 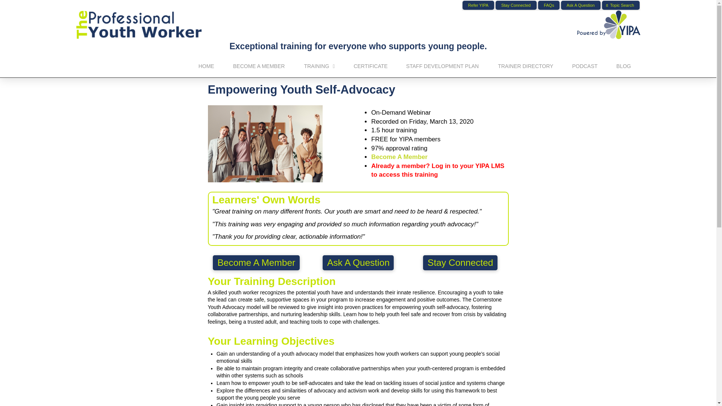 What do you see at coordinates (460, 263) in the screenshot?
I see `Stay Connected` at bounding box center [460, 263].